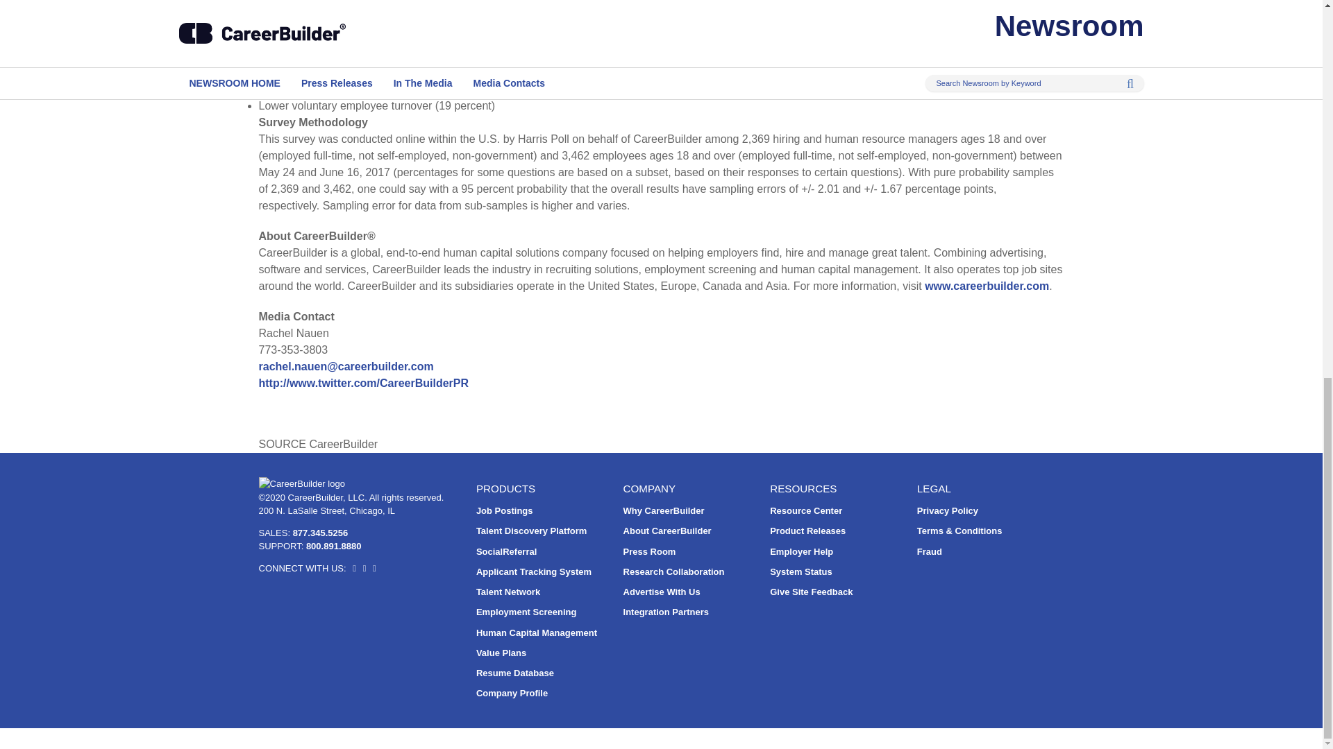 Image resolution: width=1333 pixels, height=749 pixels. Describe the element at coordinates (536, 632) in the screenshot. I see `Human Capital Management` at that location.